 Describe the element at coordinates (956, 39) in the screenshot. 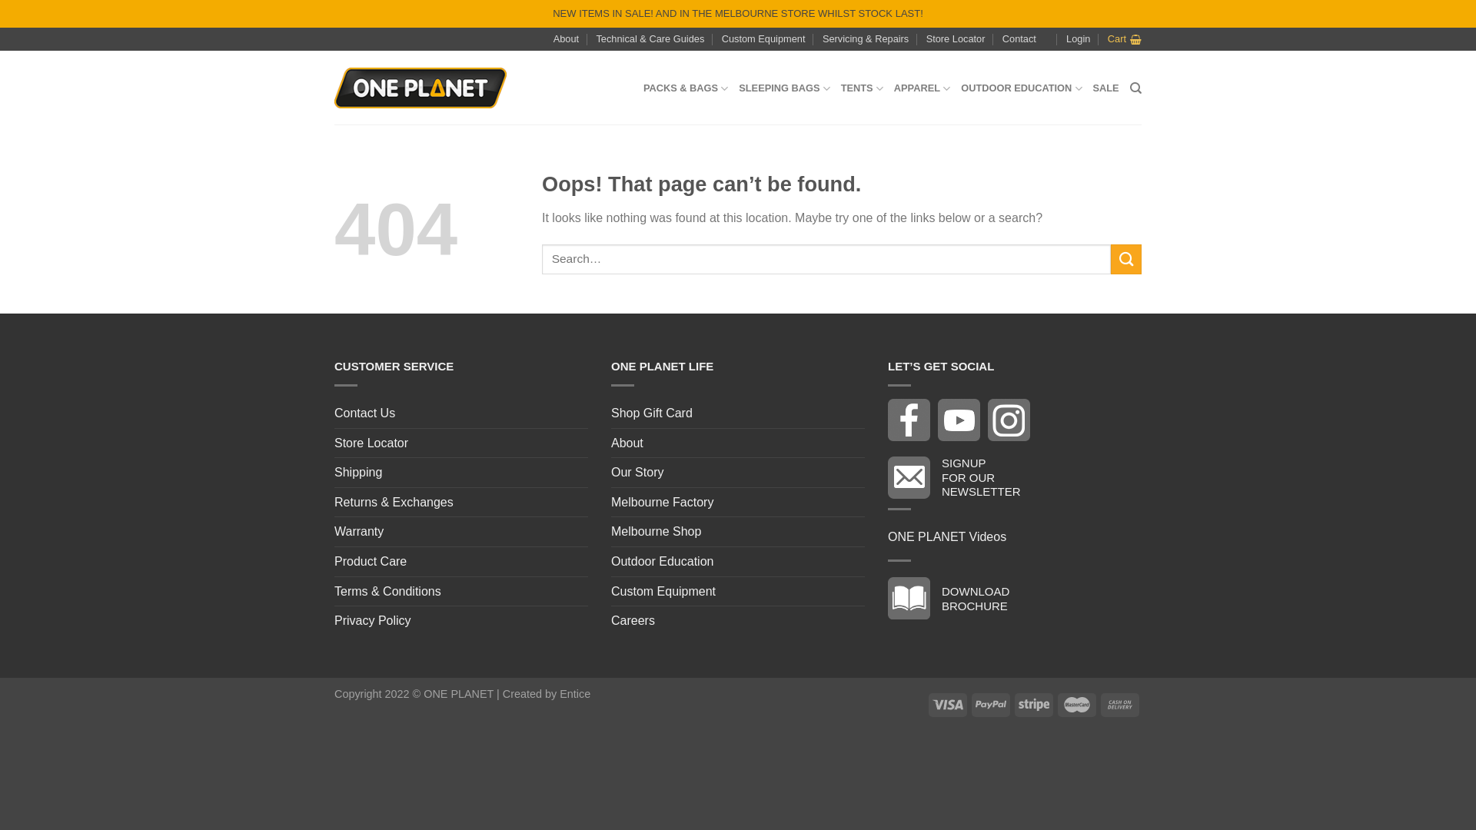

I see `Store Locator` at that location.